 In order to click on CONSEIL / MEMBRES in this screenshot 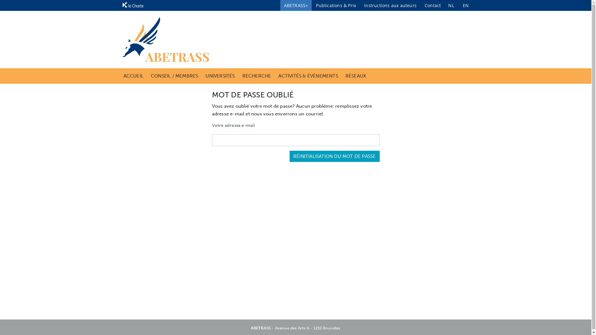, I will do `click(174, 76)`.